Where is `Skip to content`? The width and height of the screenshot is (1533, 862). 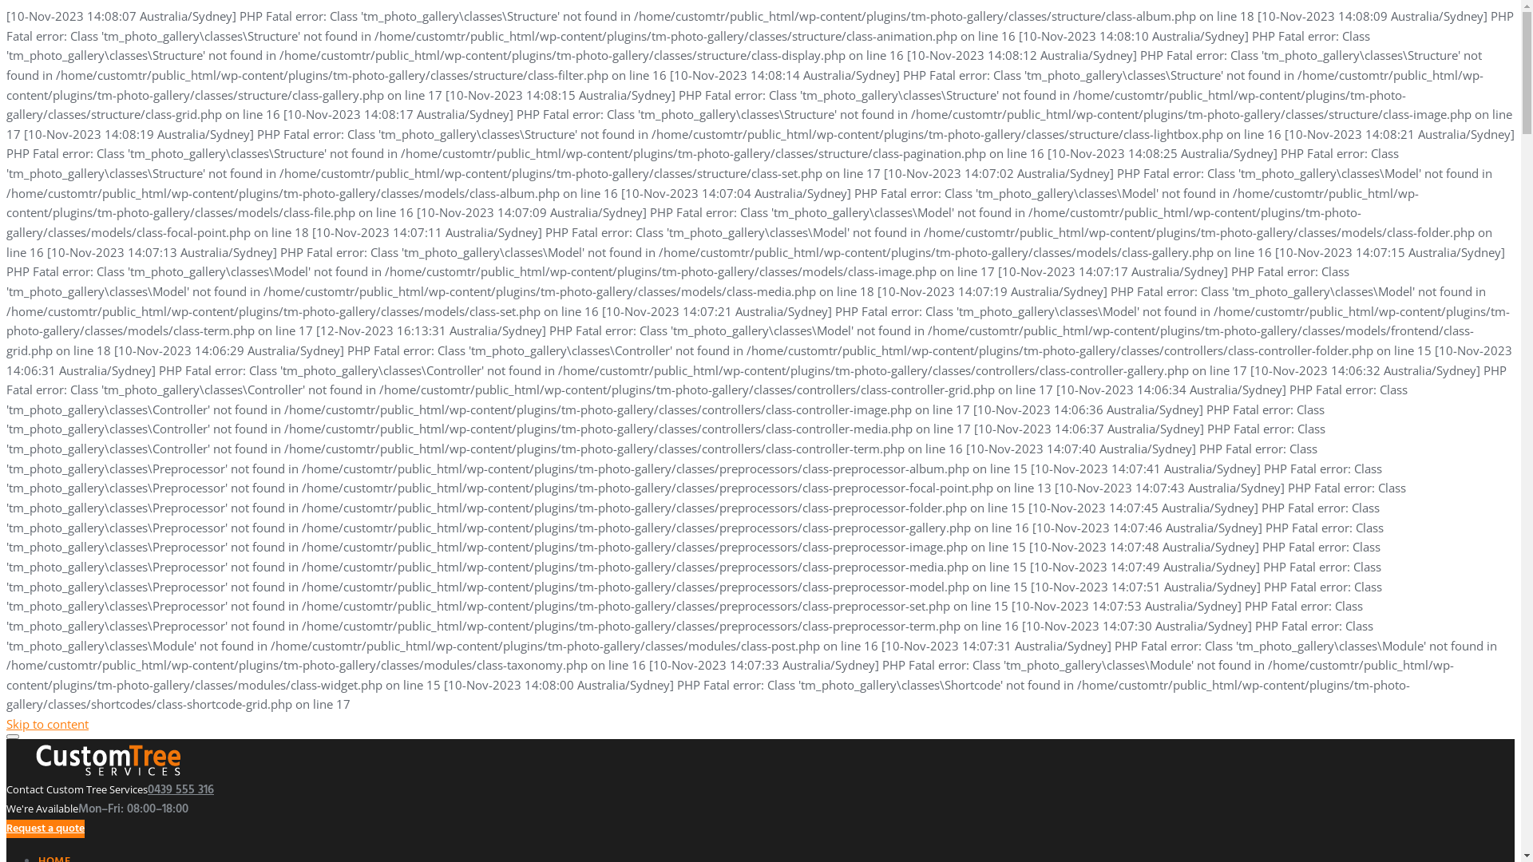 Skip to content is located at coordinates (48, 724).